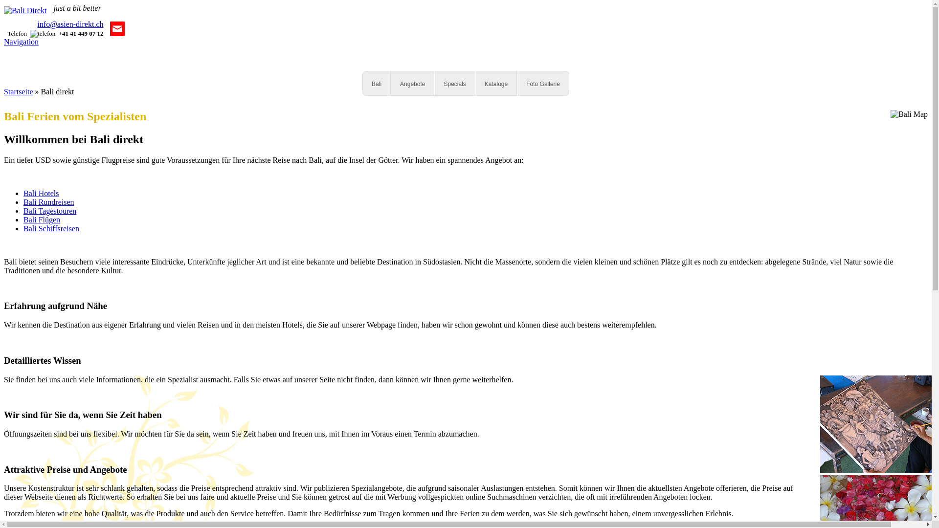 This screenshot has width=939, height=528. I want to click on Specials, so click(455, 84).